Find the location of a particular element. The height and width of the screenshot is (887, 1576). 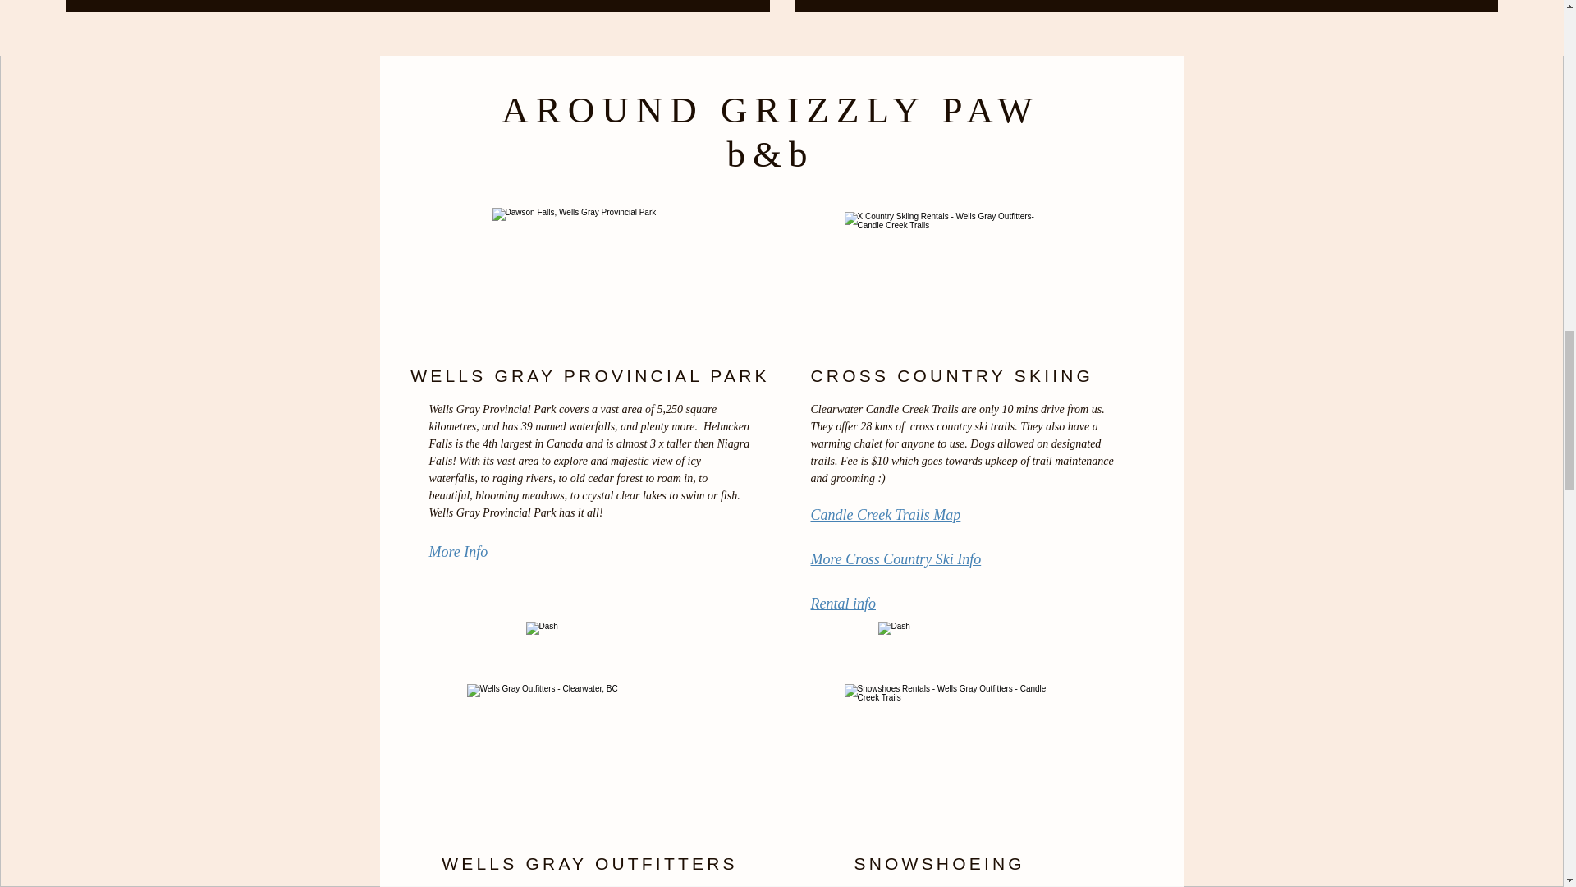

Candle Creek Trails Map is located at coordinates (886, 514).